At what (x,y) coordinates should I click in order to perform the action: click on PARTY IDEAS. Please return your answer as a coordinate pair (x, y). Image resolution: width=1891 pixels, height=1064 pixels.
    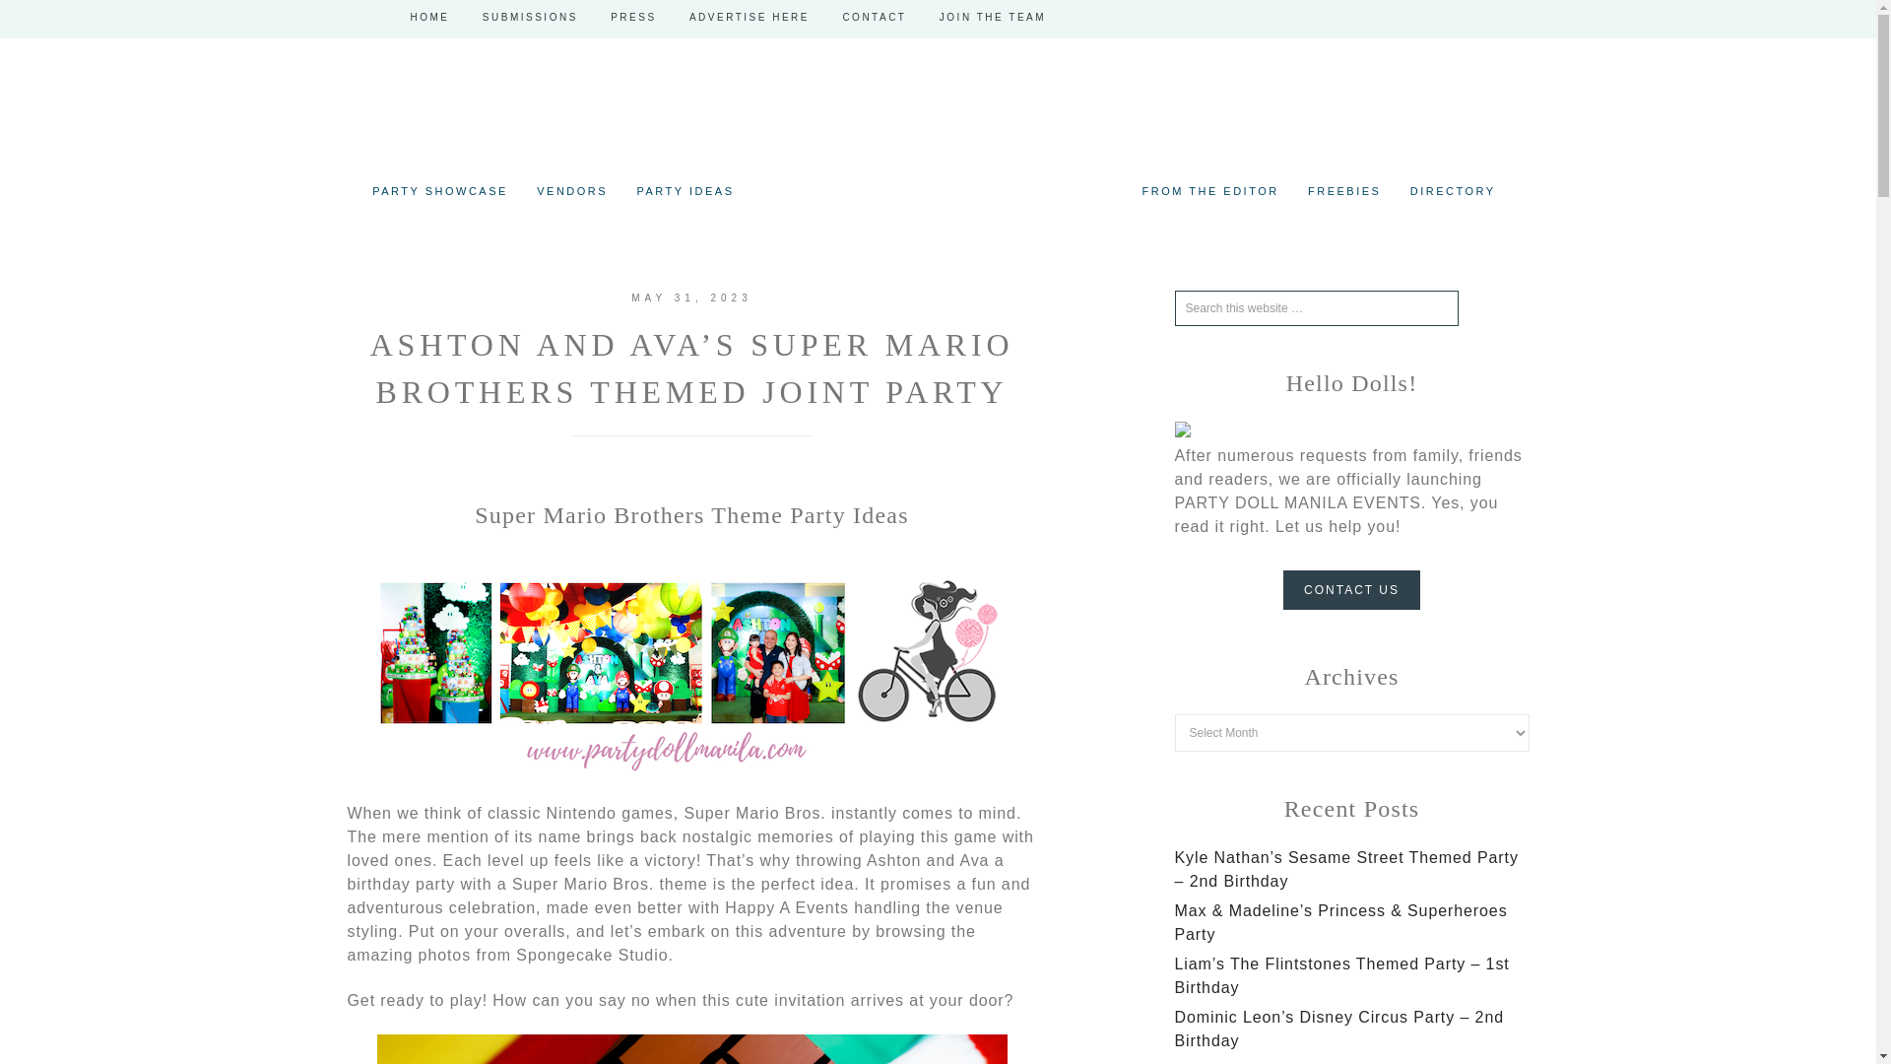
    Looking at the image, I should click on (684, 191).